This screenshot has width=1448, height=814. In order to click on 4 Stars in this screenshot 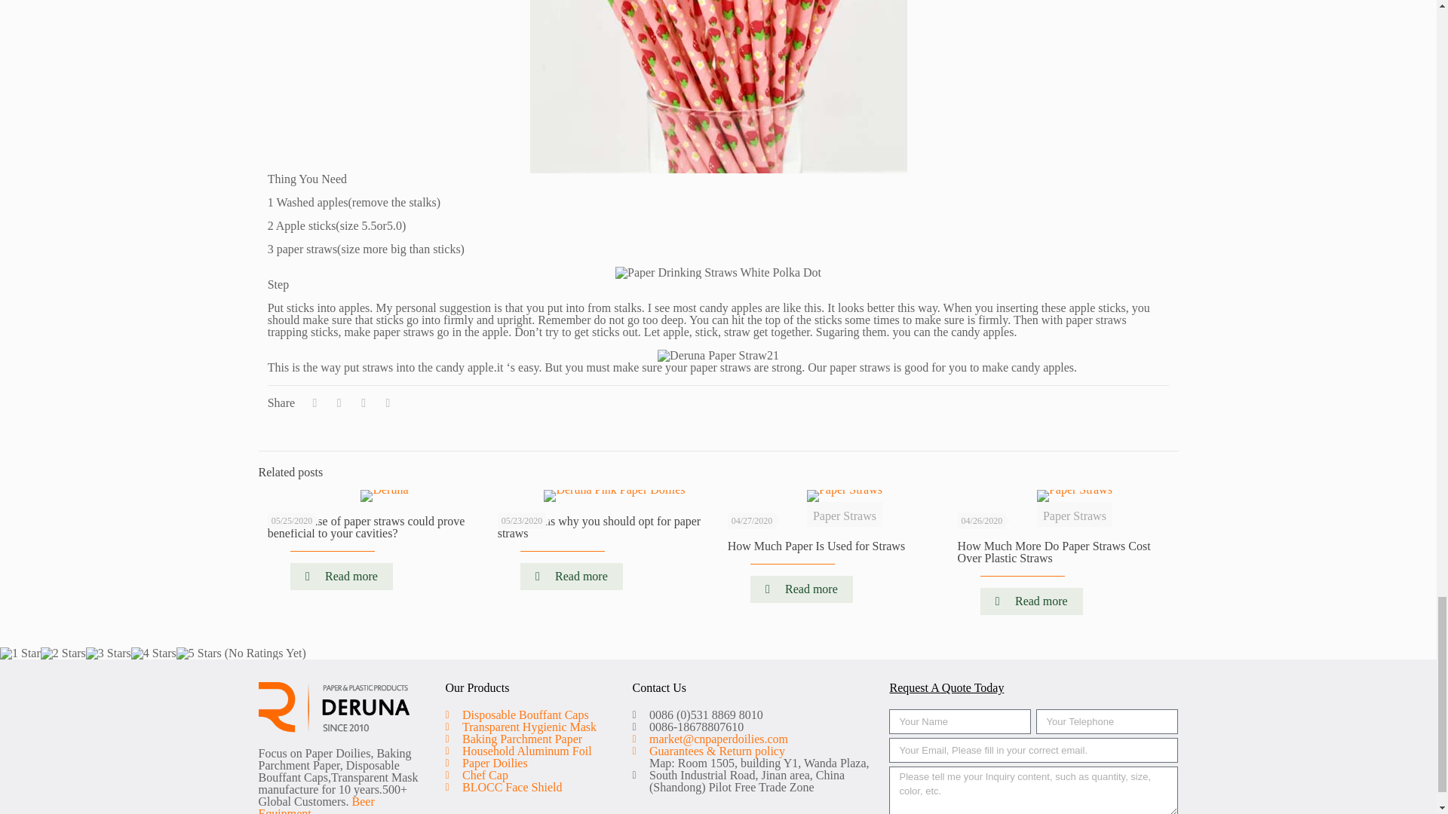, I will do `click(154, 653)`.